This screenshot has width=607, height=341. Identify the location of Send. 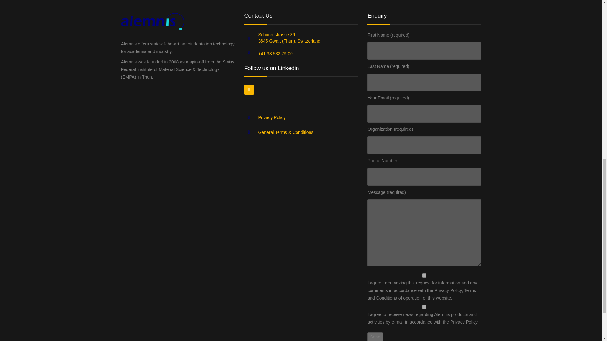
(375, 337).